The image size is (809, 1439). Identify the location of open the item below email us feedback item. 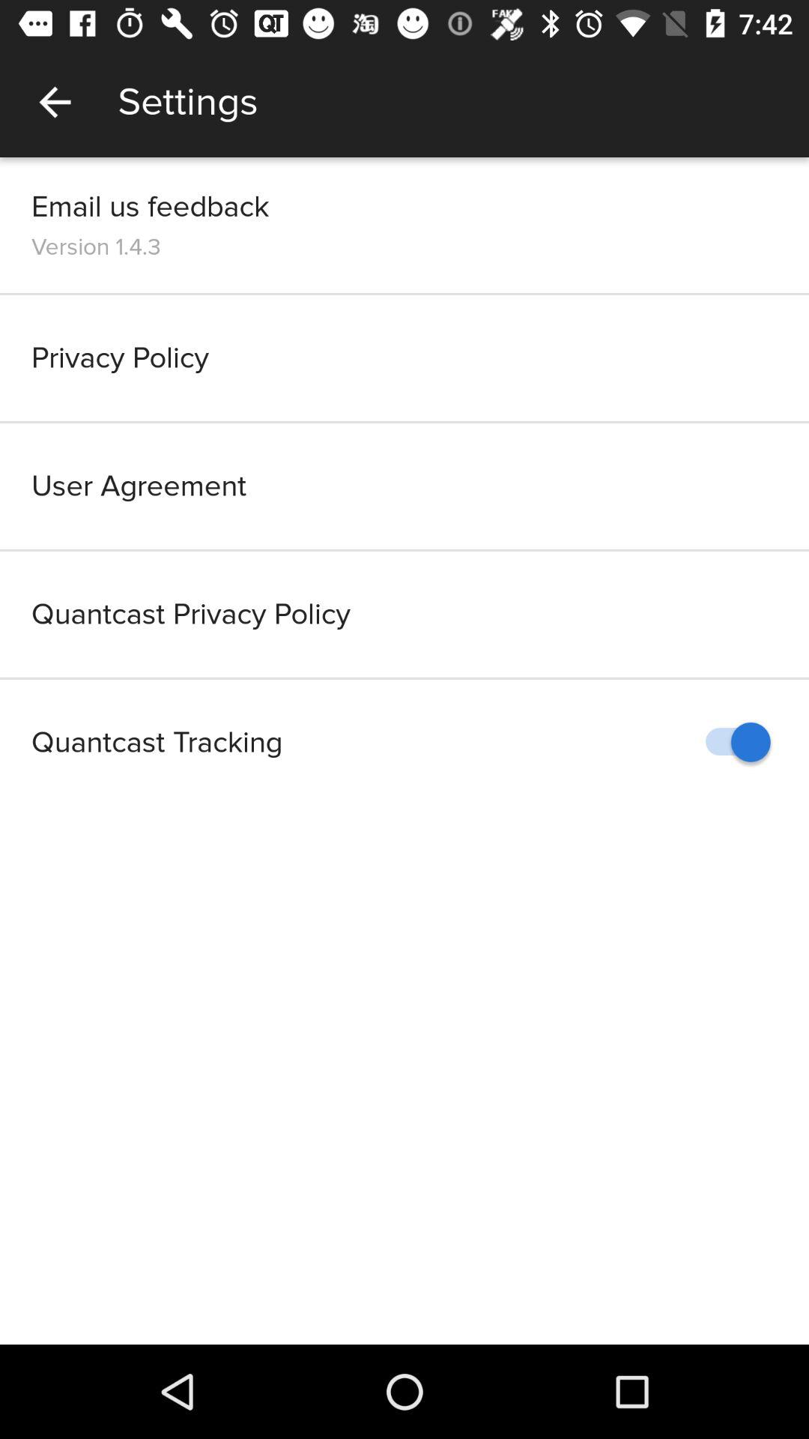
(96, 247).